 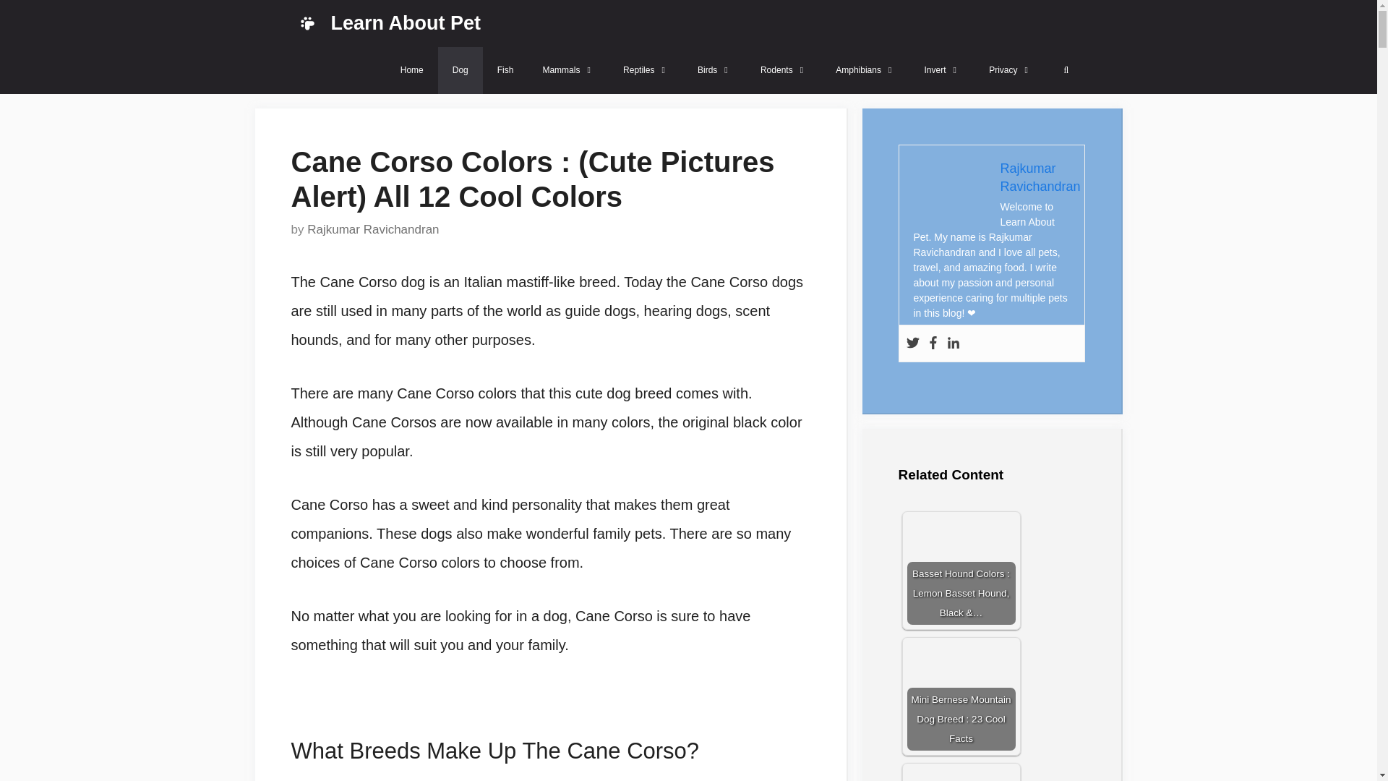 What do you see at coordinates (412, 69) in the screenshot?
I see `Home` at bounding box center [412, 69].